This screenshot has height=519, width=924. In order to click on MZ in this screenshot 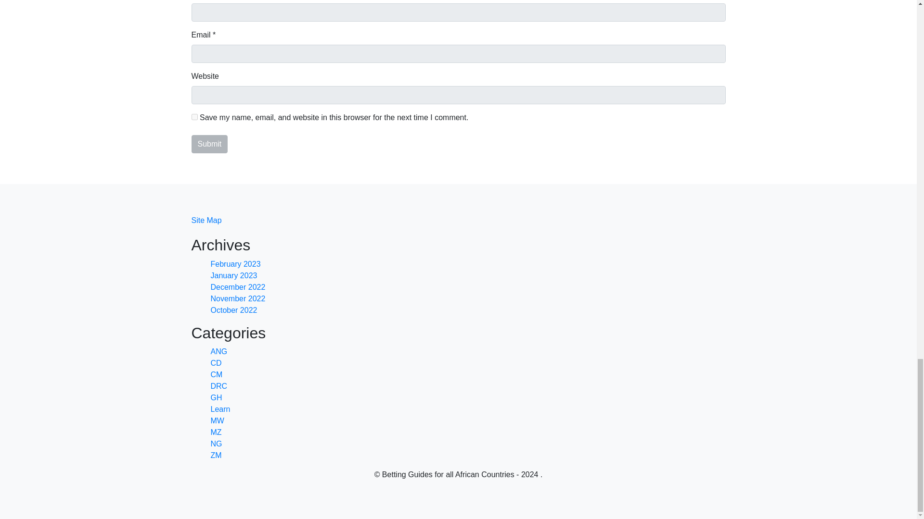, I will do `click(216, 432)`.